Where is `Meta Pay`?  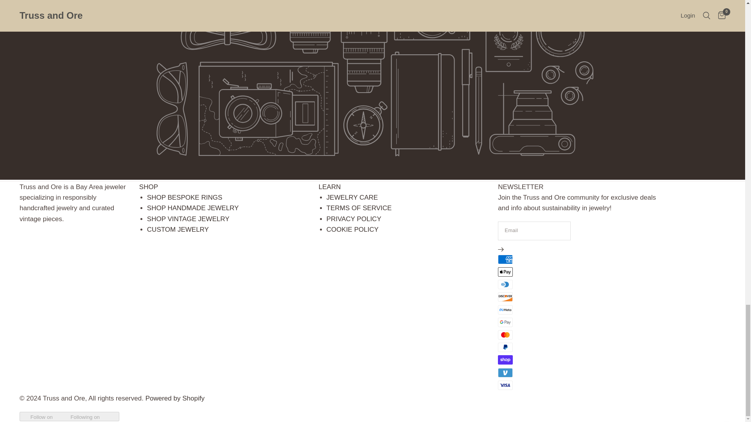 Meta Pay is located at coordinates (505, 309).